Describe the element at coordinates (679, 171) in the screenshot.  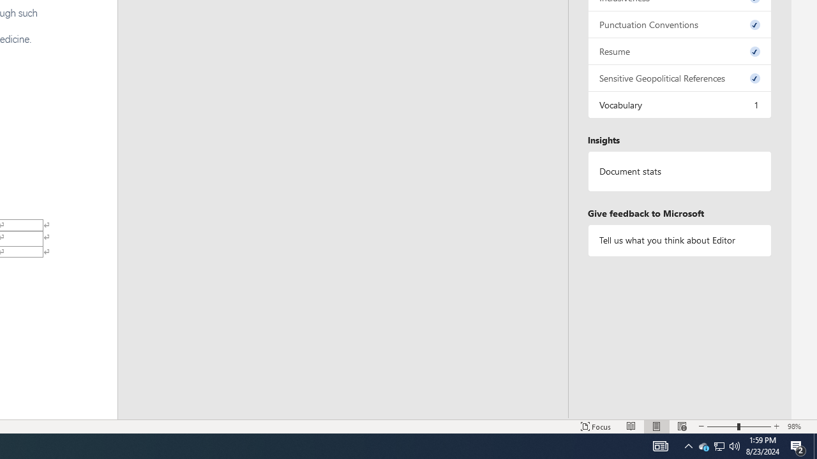
I see `Document statistics` at that location.